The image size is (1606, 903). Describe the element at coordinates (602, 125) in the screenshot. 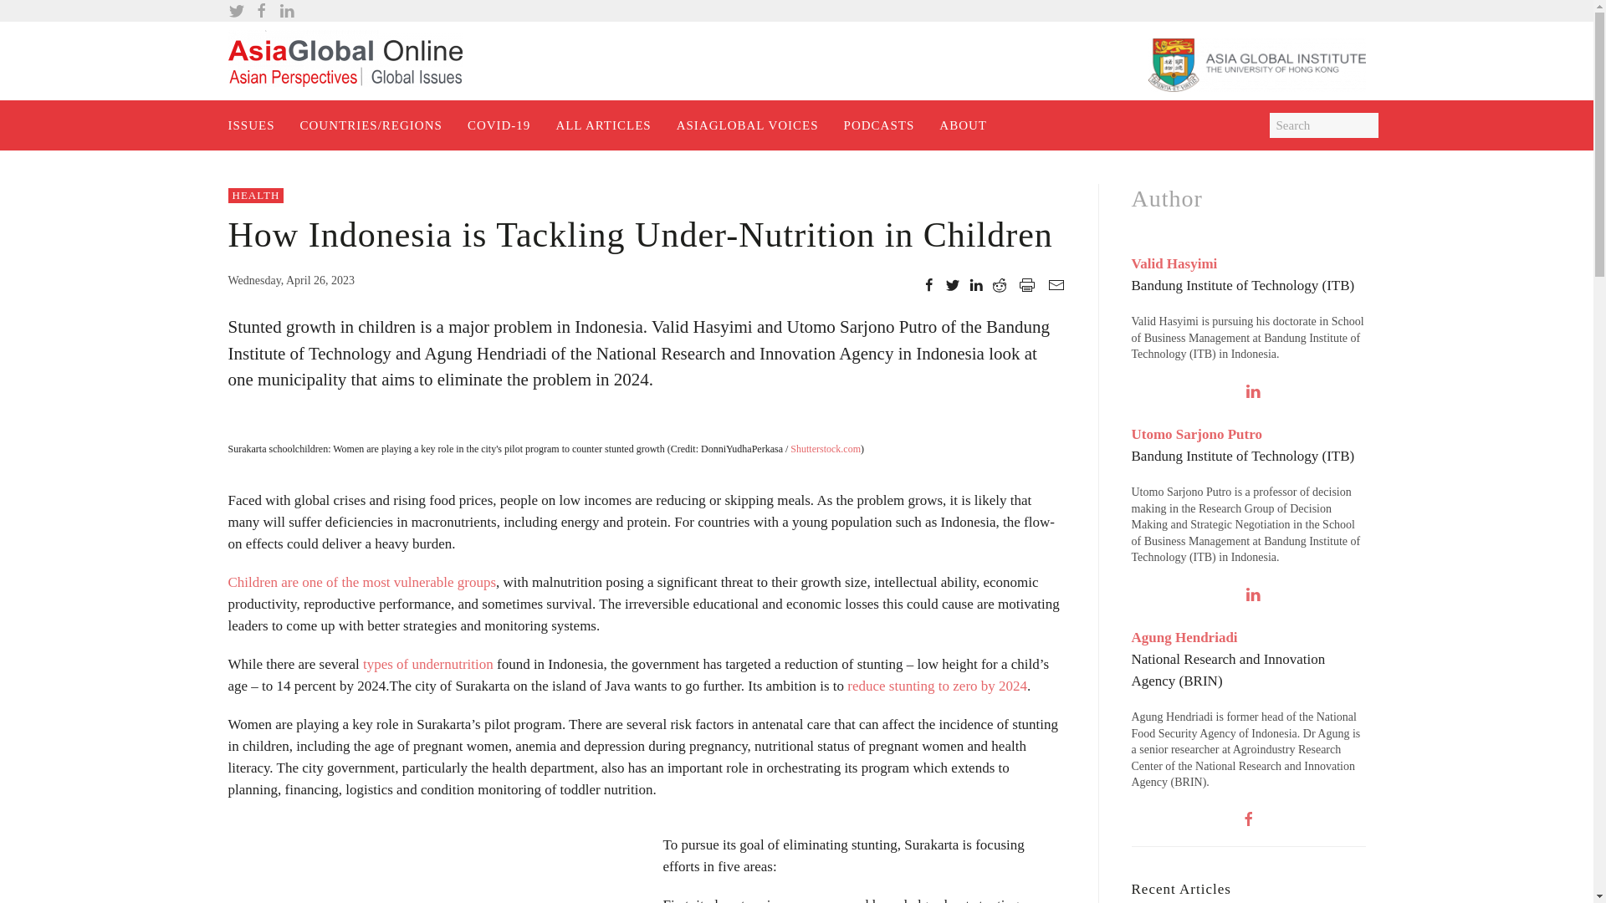

I see `ALL ARTICLES` at that location.